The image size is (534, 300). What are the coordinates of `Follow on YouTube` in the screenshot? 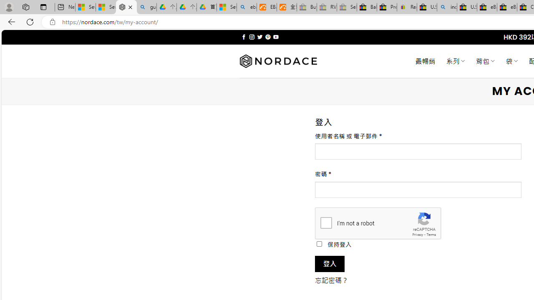 It's located at (276, 37).